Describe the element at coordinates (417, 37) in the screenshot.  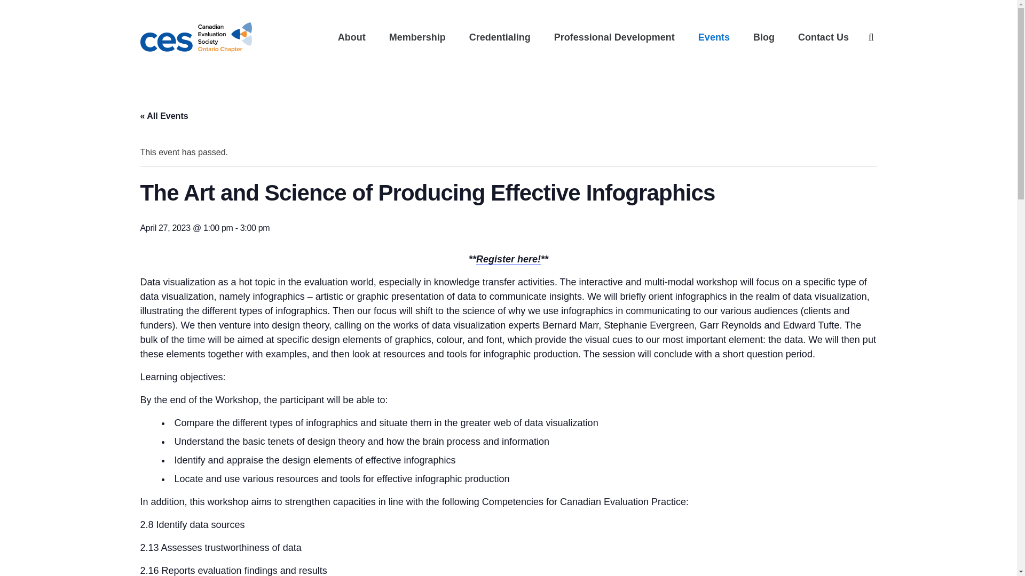
I see `Membership` at that location.